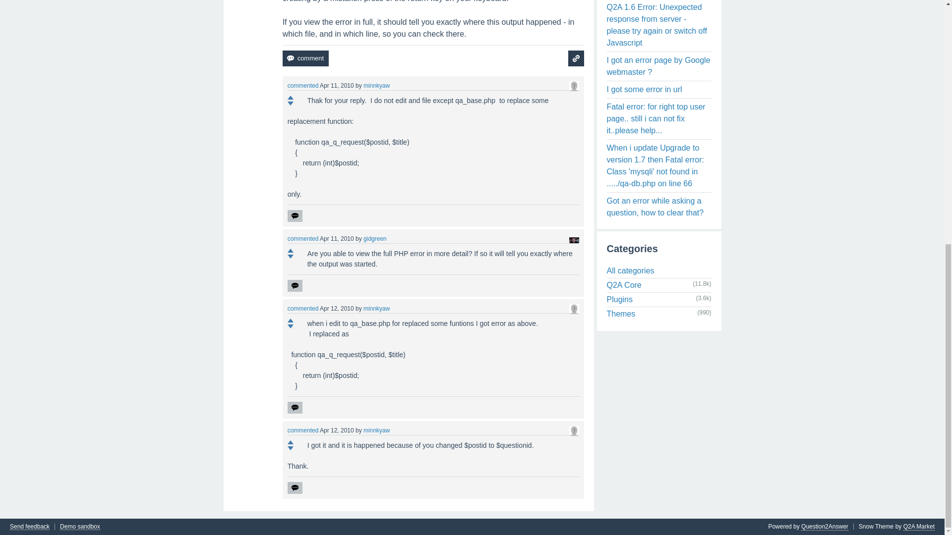  I want to click on reply, so click(295, 407).